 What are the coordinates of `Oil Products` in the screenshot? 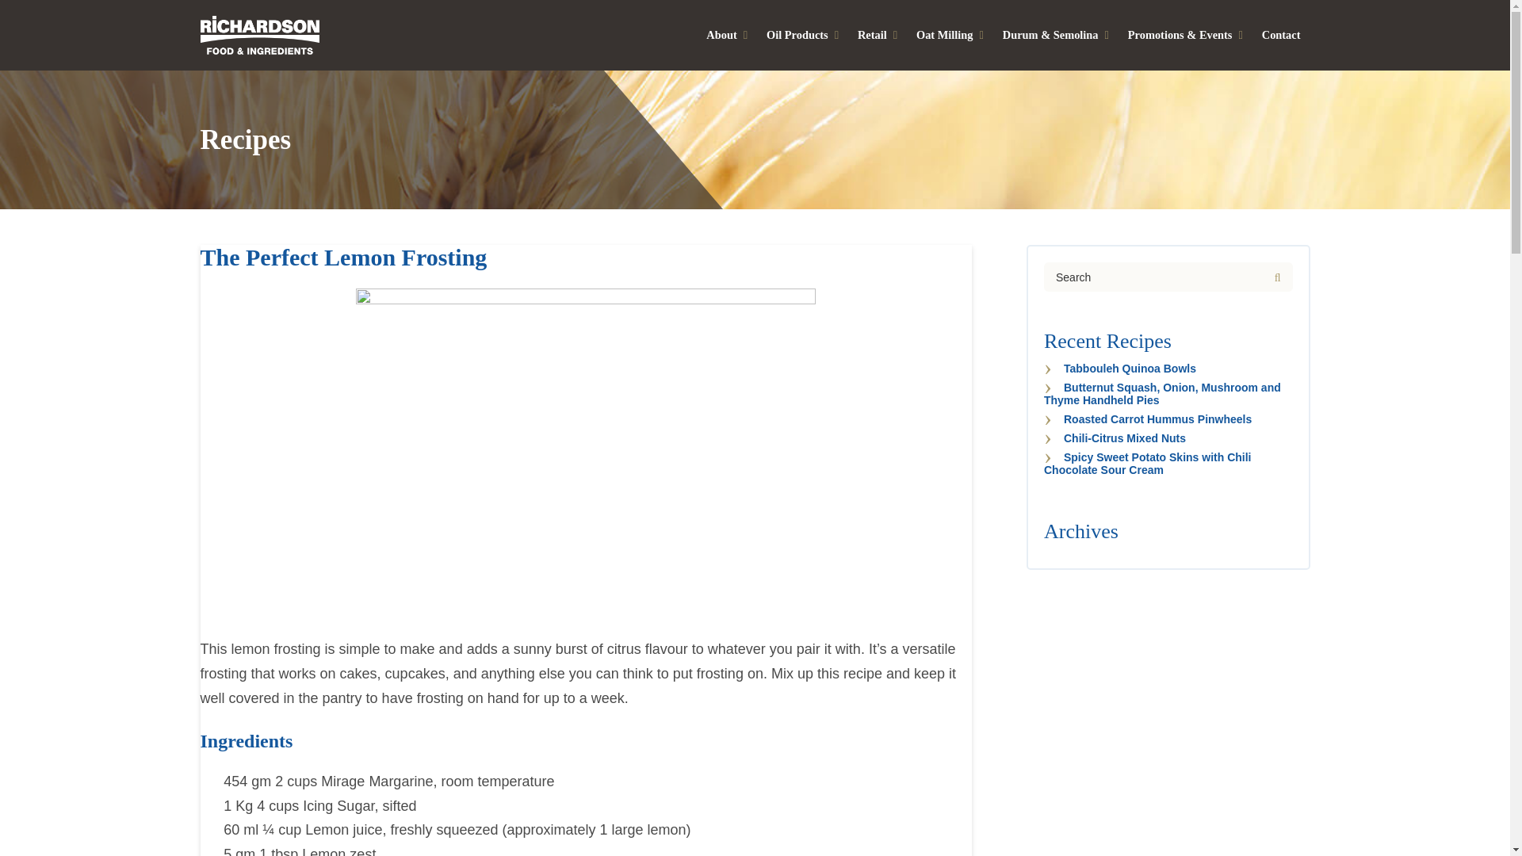 It's located at (802, 34).